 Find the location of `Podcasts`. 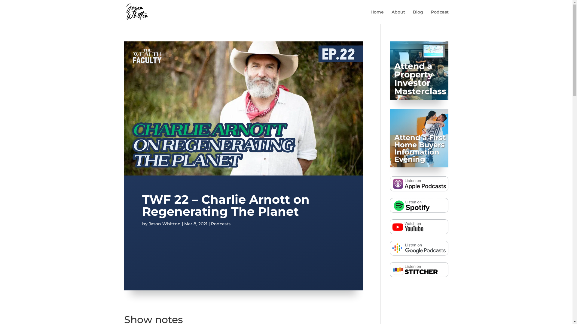

Podcasts is located at coordinates (221, 224).